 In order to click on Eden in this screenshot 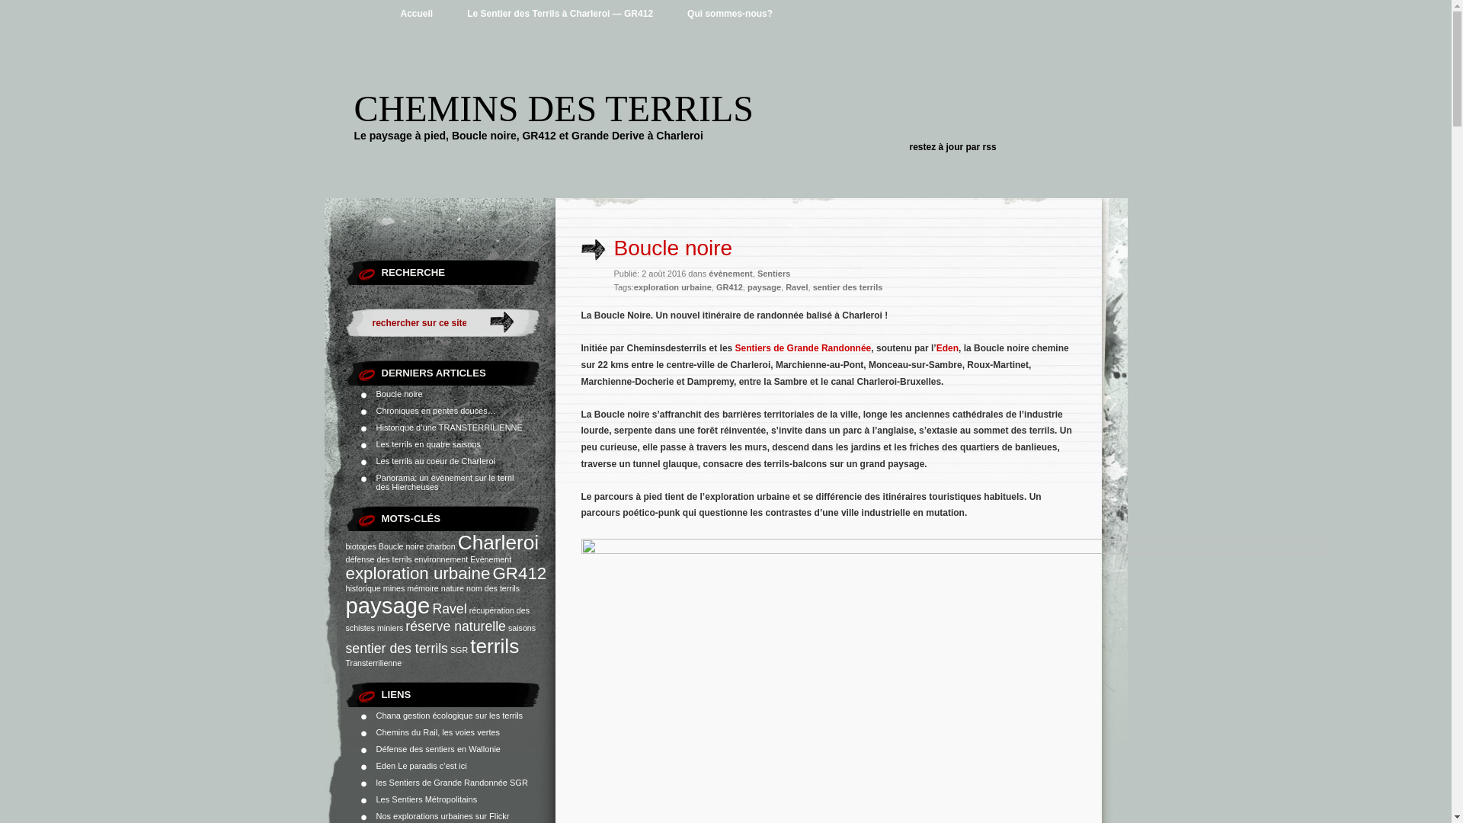, I will do `click(948, 348)`.